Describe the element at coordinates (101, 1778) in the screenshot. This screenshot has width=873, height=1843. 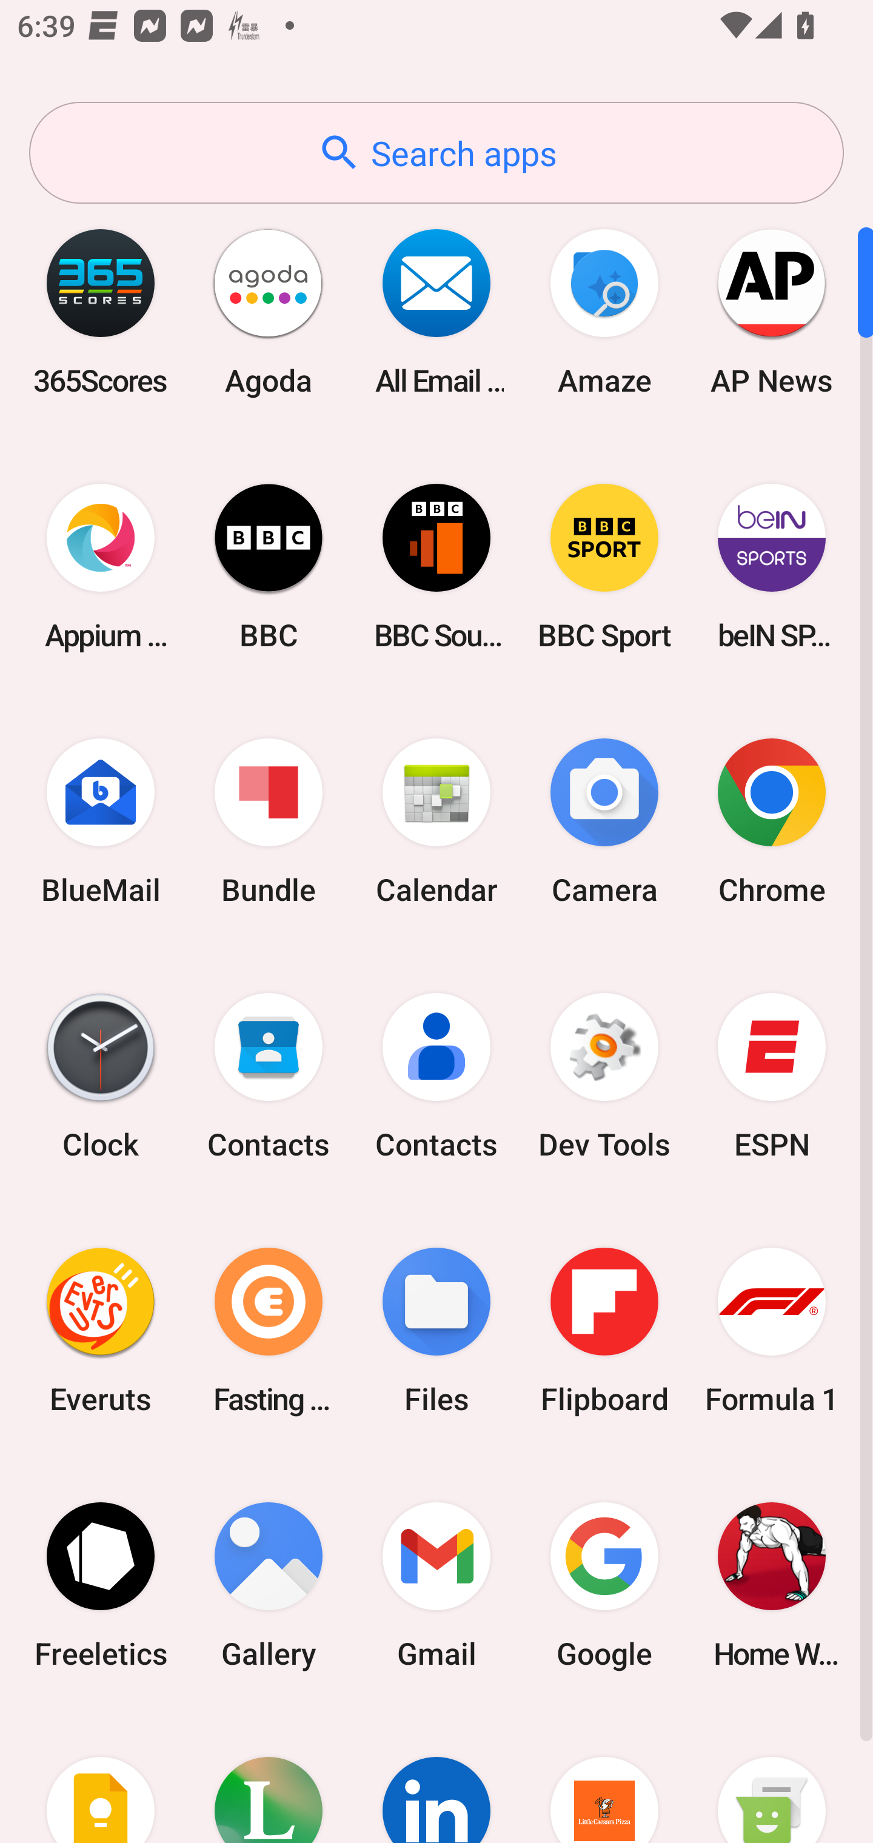
I see `Keep Notes` at that location.